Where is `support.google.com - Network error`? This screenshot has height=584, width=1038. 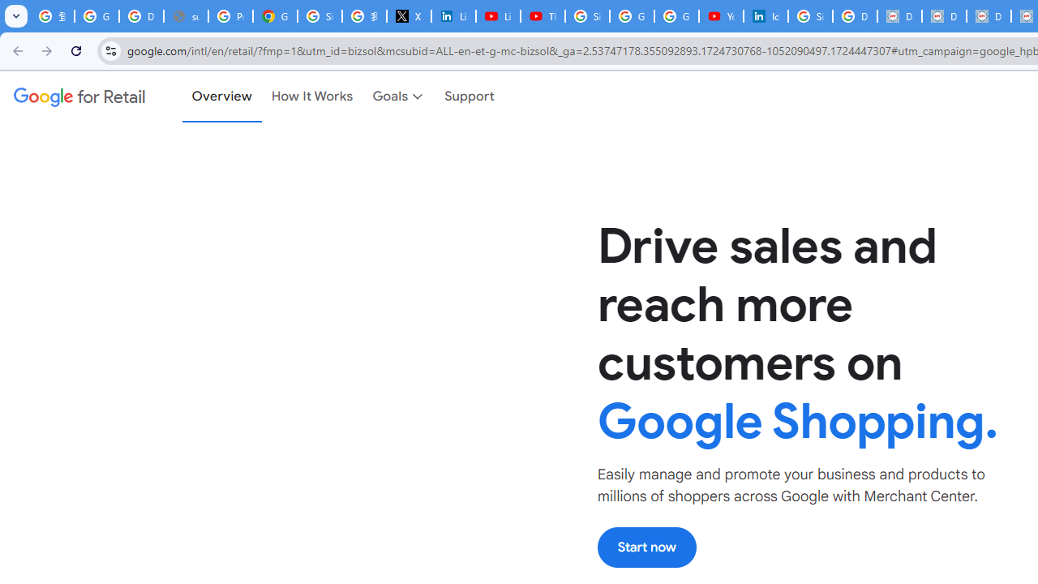 support.google.com - Network error is located at coordinates (187, 16).